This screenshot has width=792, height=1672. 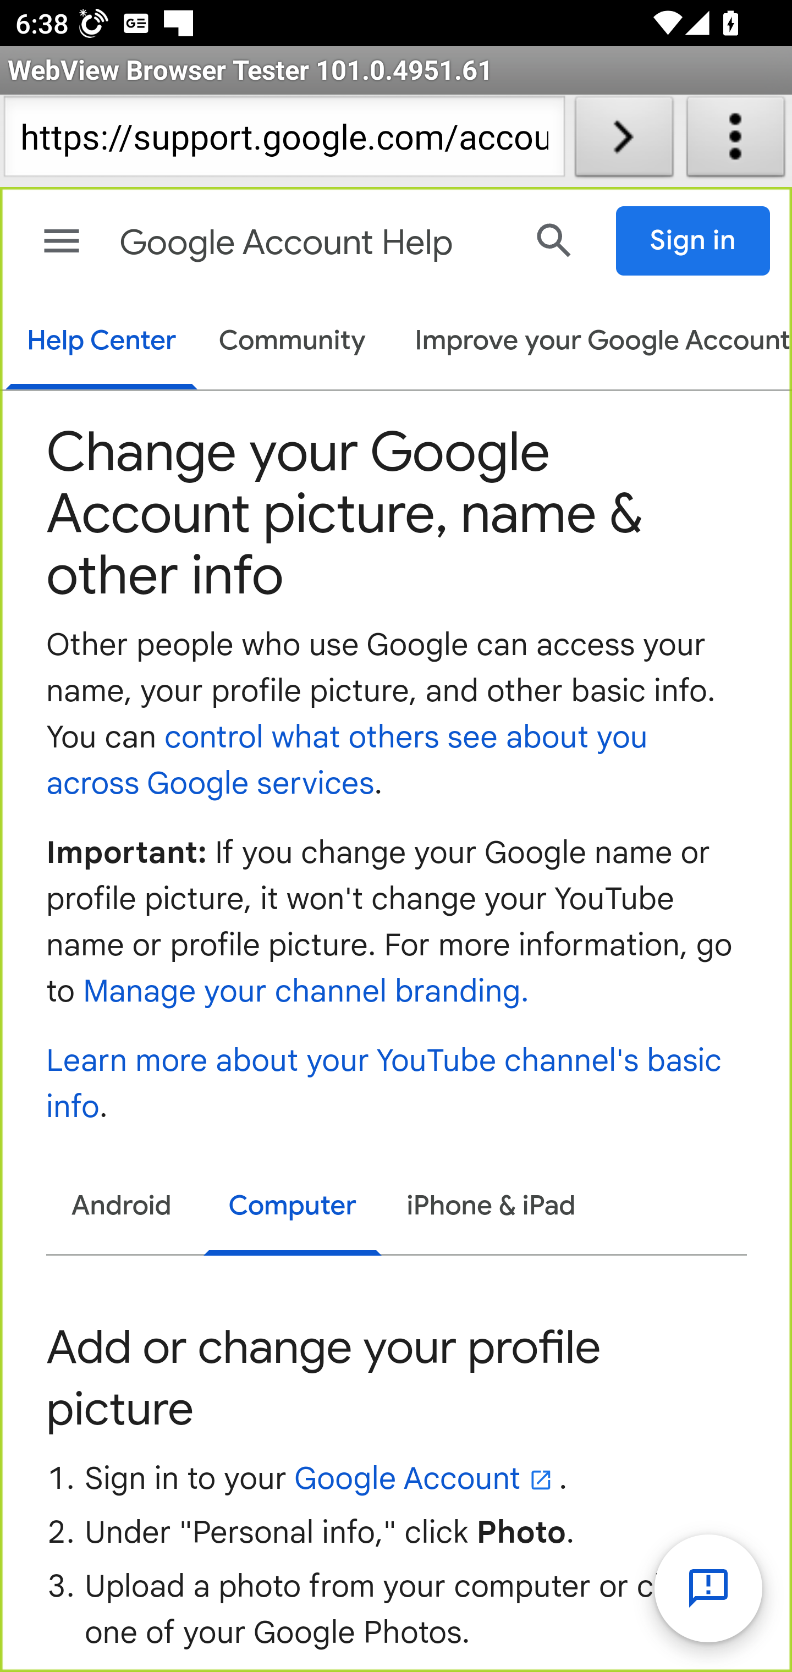 I want to click on About WebView, so click(x=736, y=141).